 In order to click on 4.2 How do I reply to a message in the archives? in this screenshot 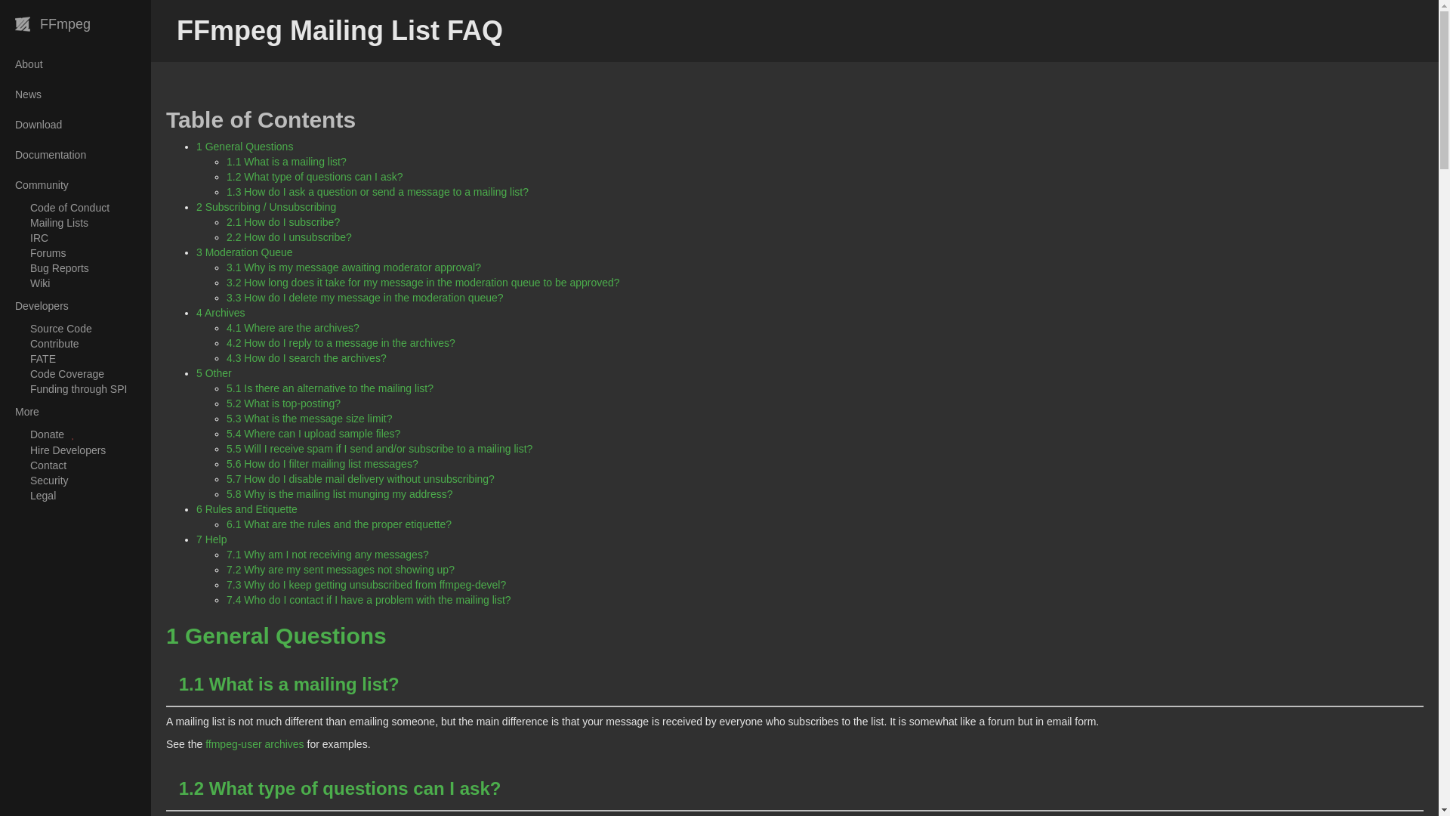, I will do `click(340, 343)`.